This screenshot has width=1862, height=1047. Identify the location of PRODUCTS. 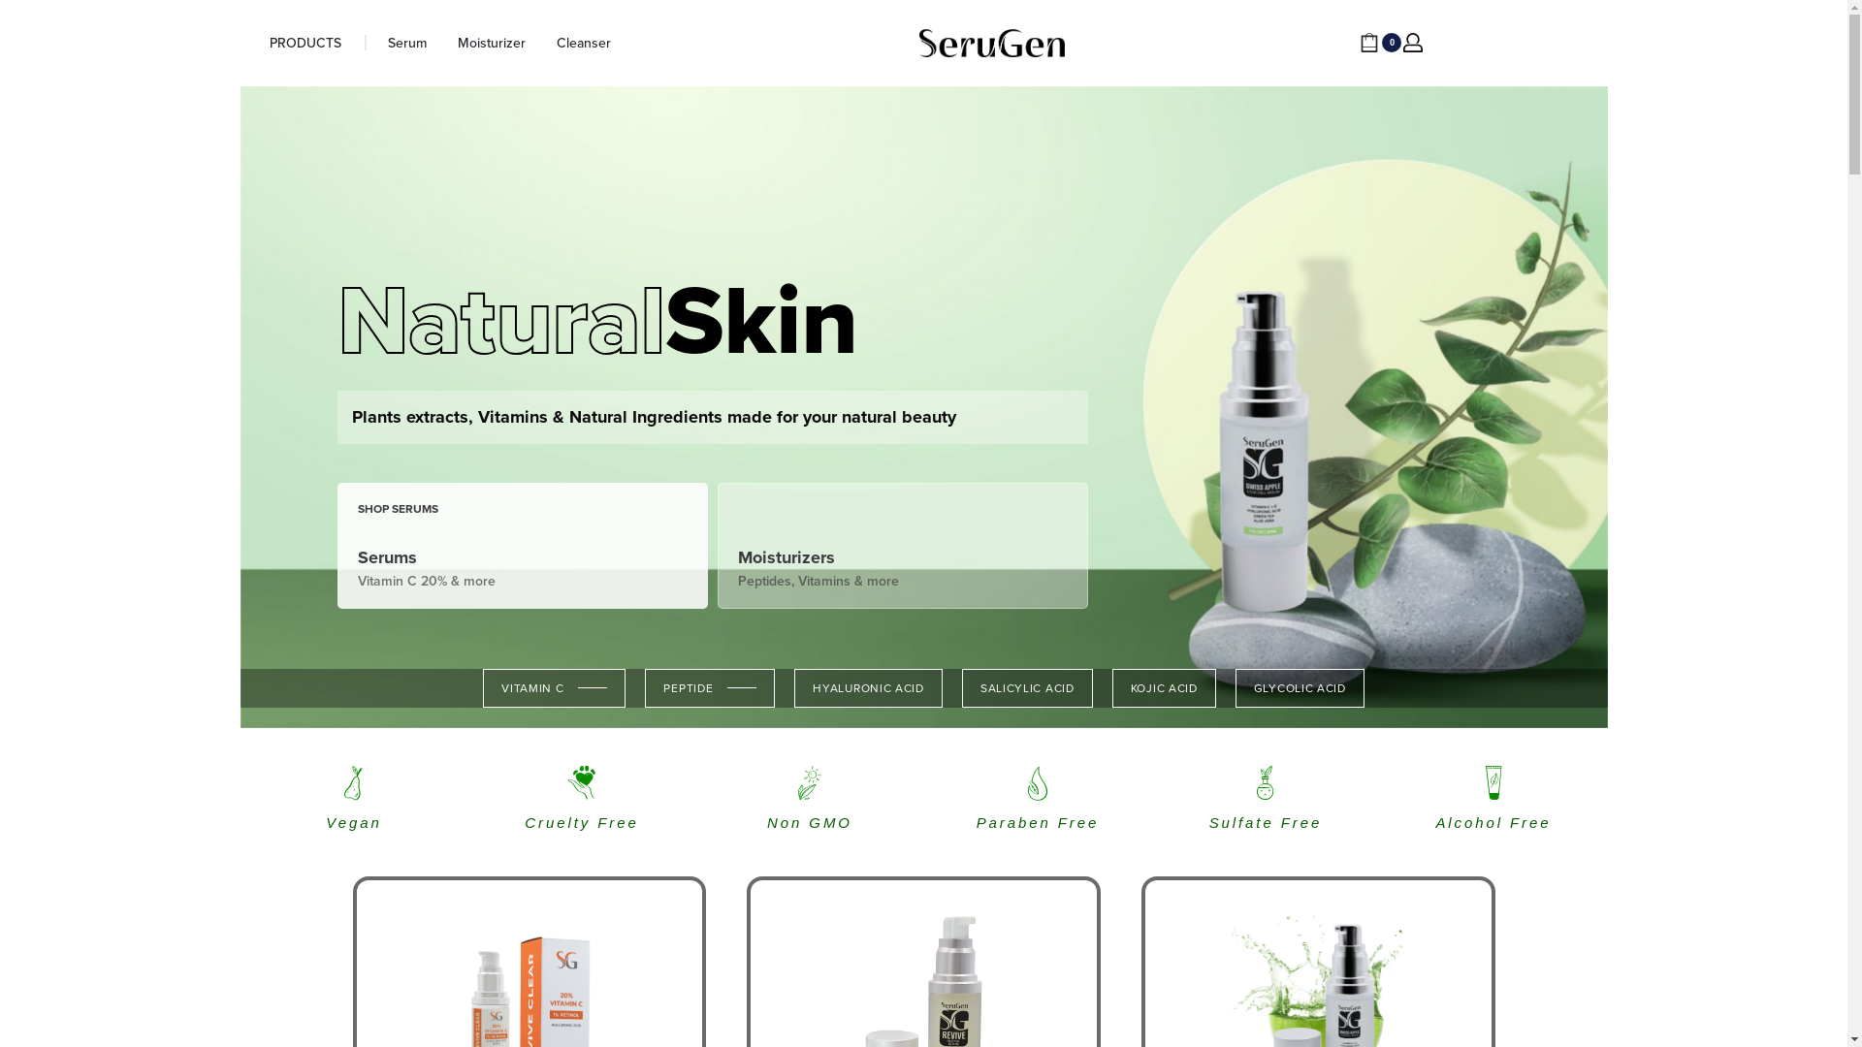
(305, 44).